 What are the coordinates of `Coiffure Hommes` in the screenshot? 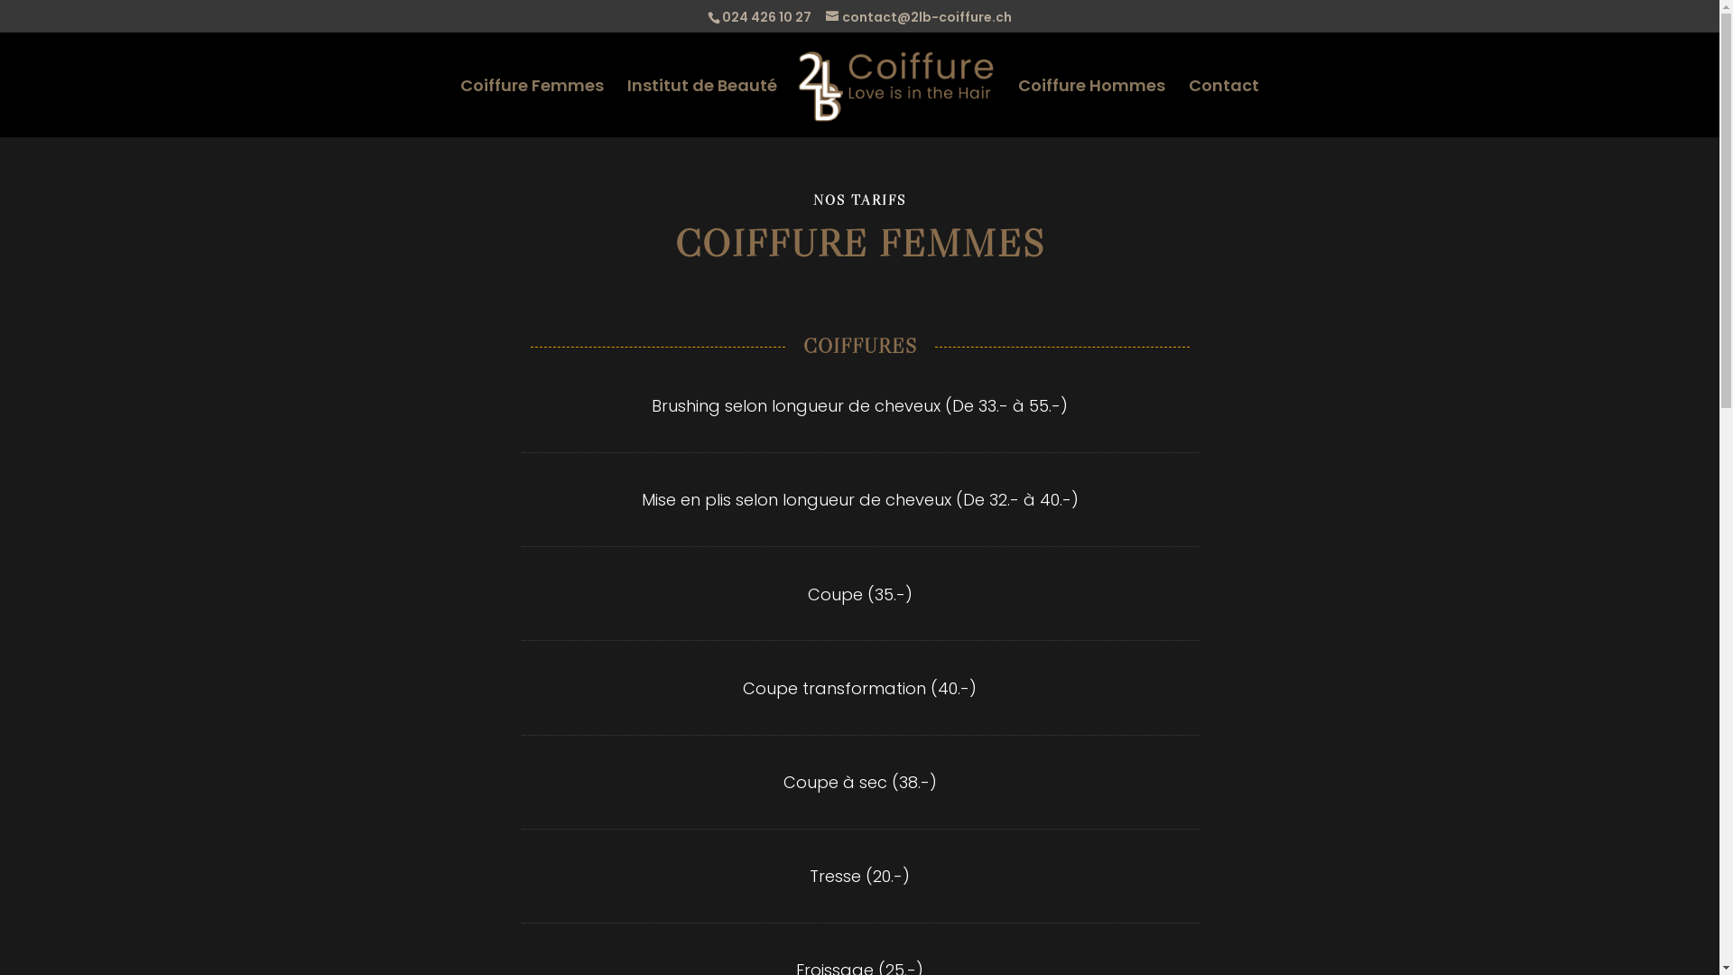 It's located at (1092, 108).